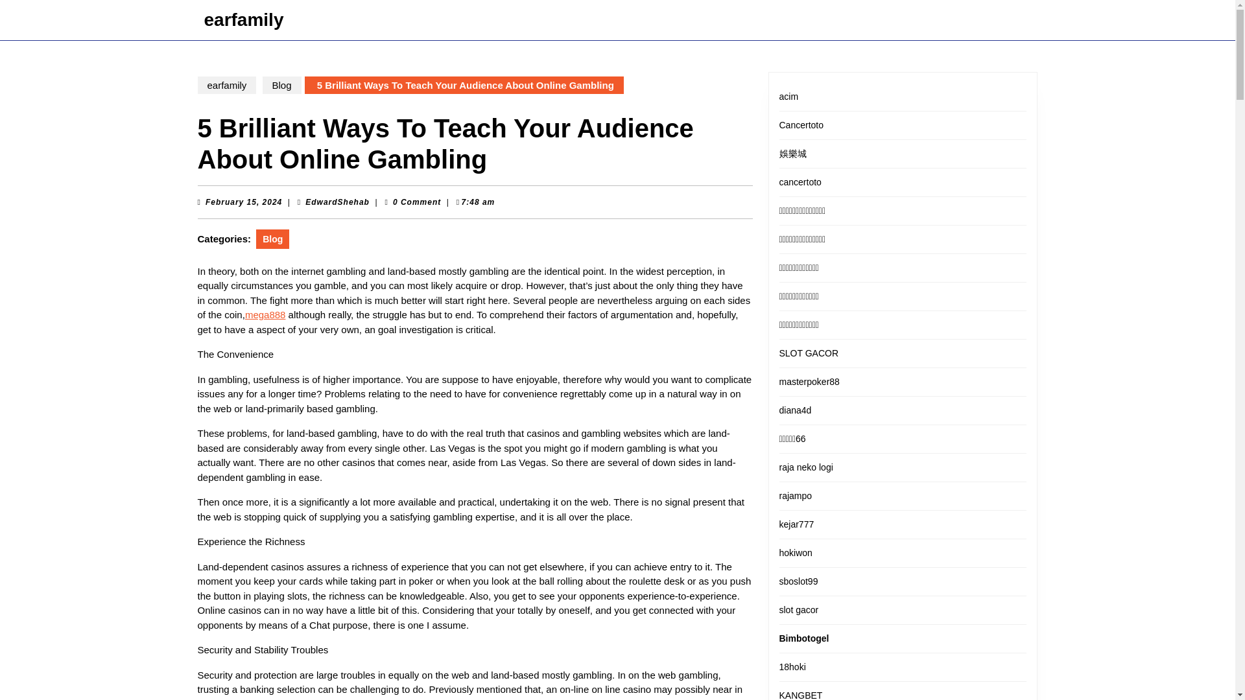 This screenshot has height=700, width=1245. What do you see at coordinates (805, 467) in the screenshot?
I see `raja neko logi` at bounding box center [805, 467].